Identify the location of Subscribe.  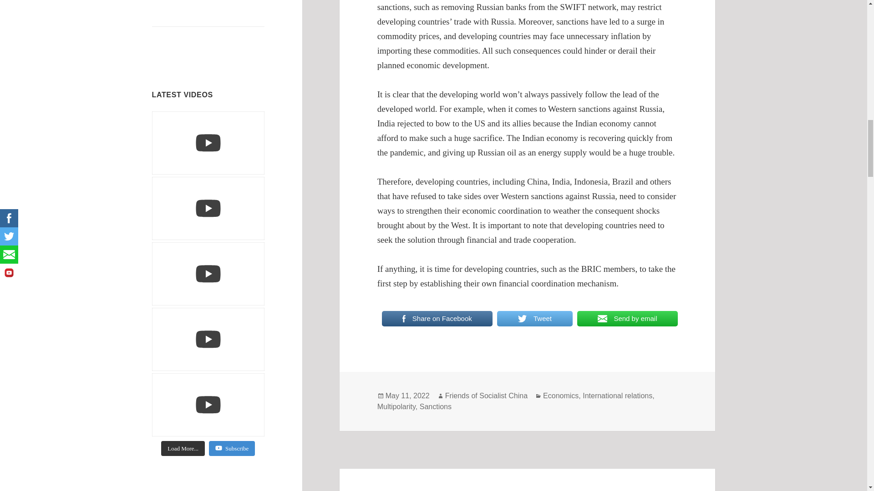
(232, 448).